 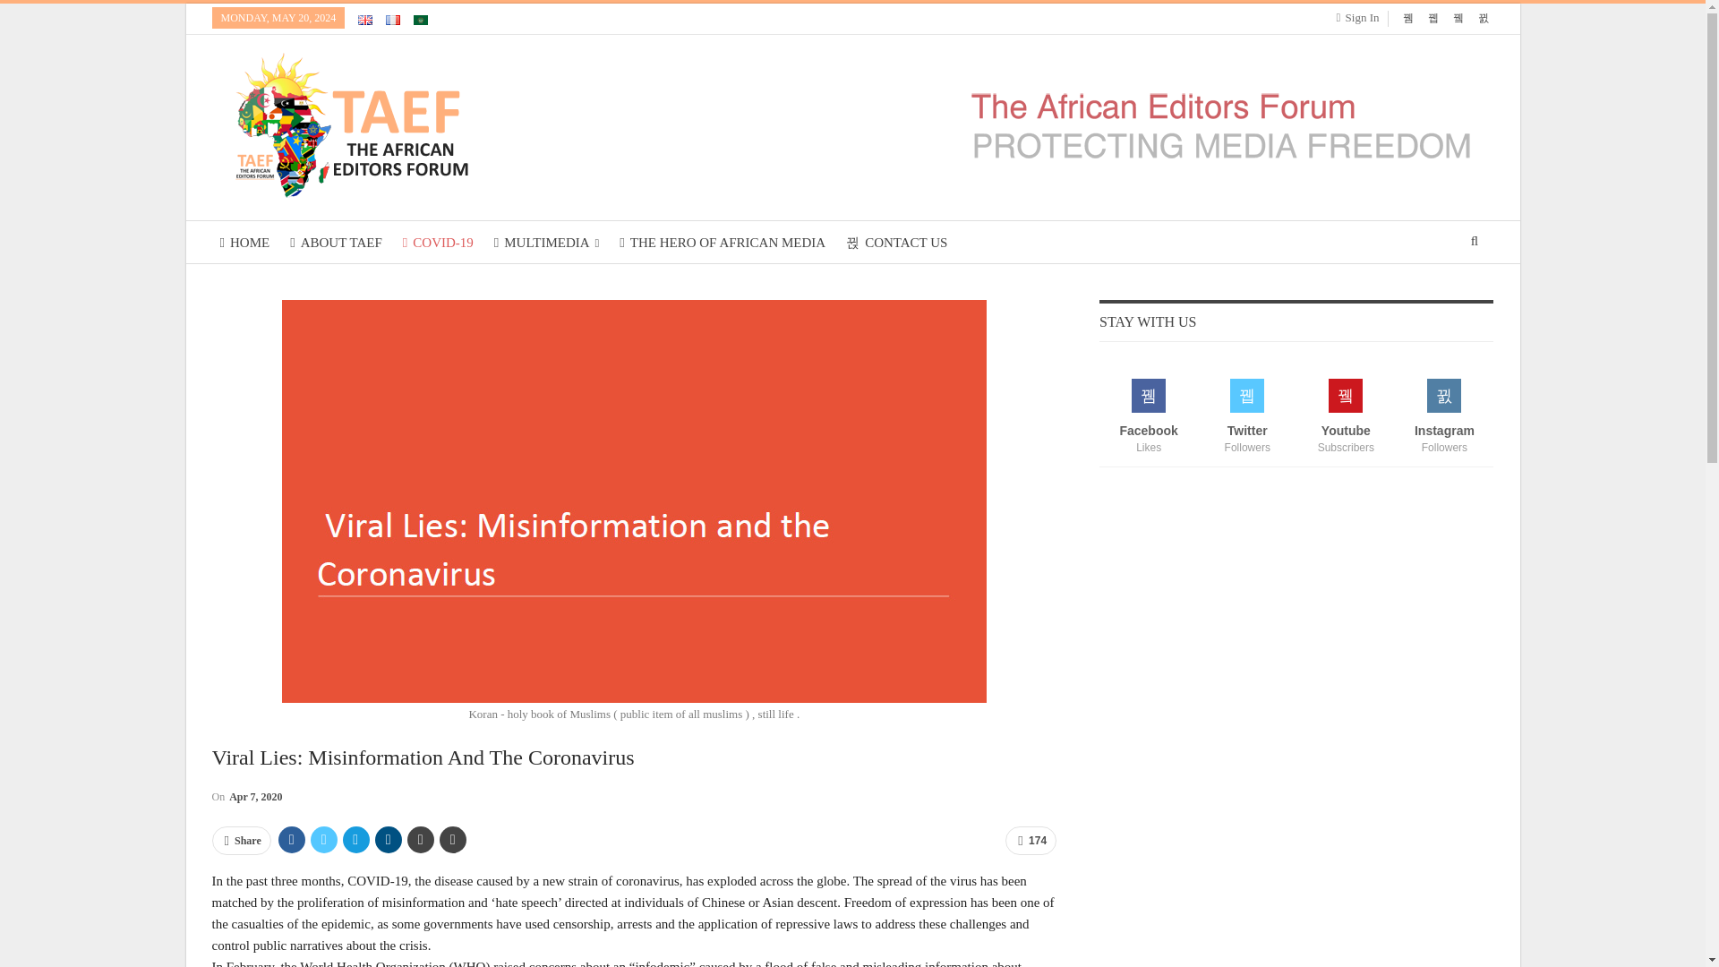 What do you see at coordinates (438, 242) in the screenshot?
I see `COVID-19` at bounding box center [438, 242].